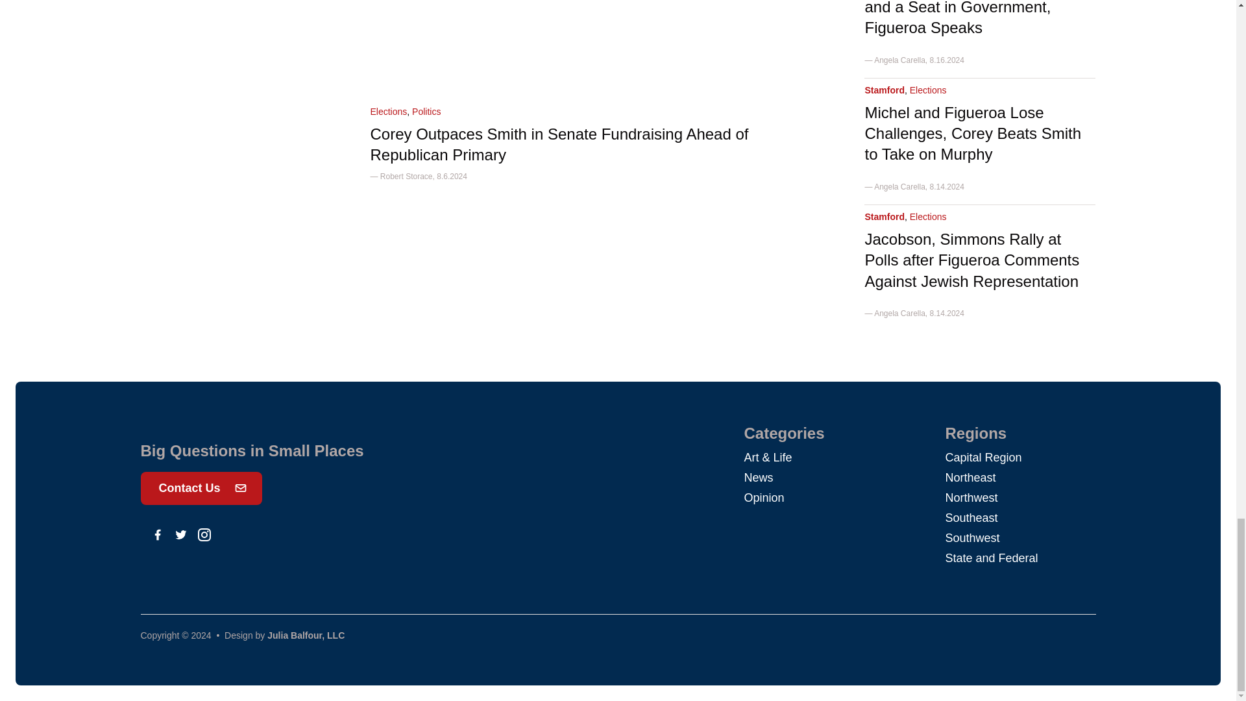 Image resolution: width=1246 pixels, height=701 pixels. Describe the element at coordinates (204, 535) in the screenshot. I see `instagram` at that location.